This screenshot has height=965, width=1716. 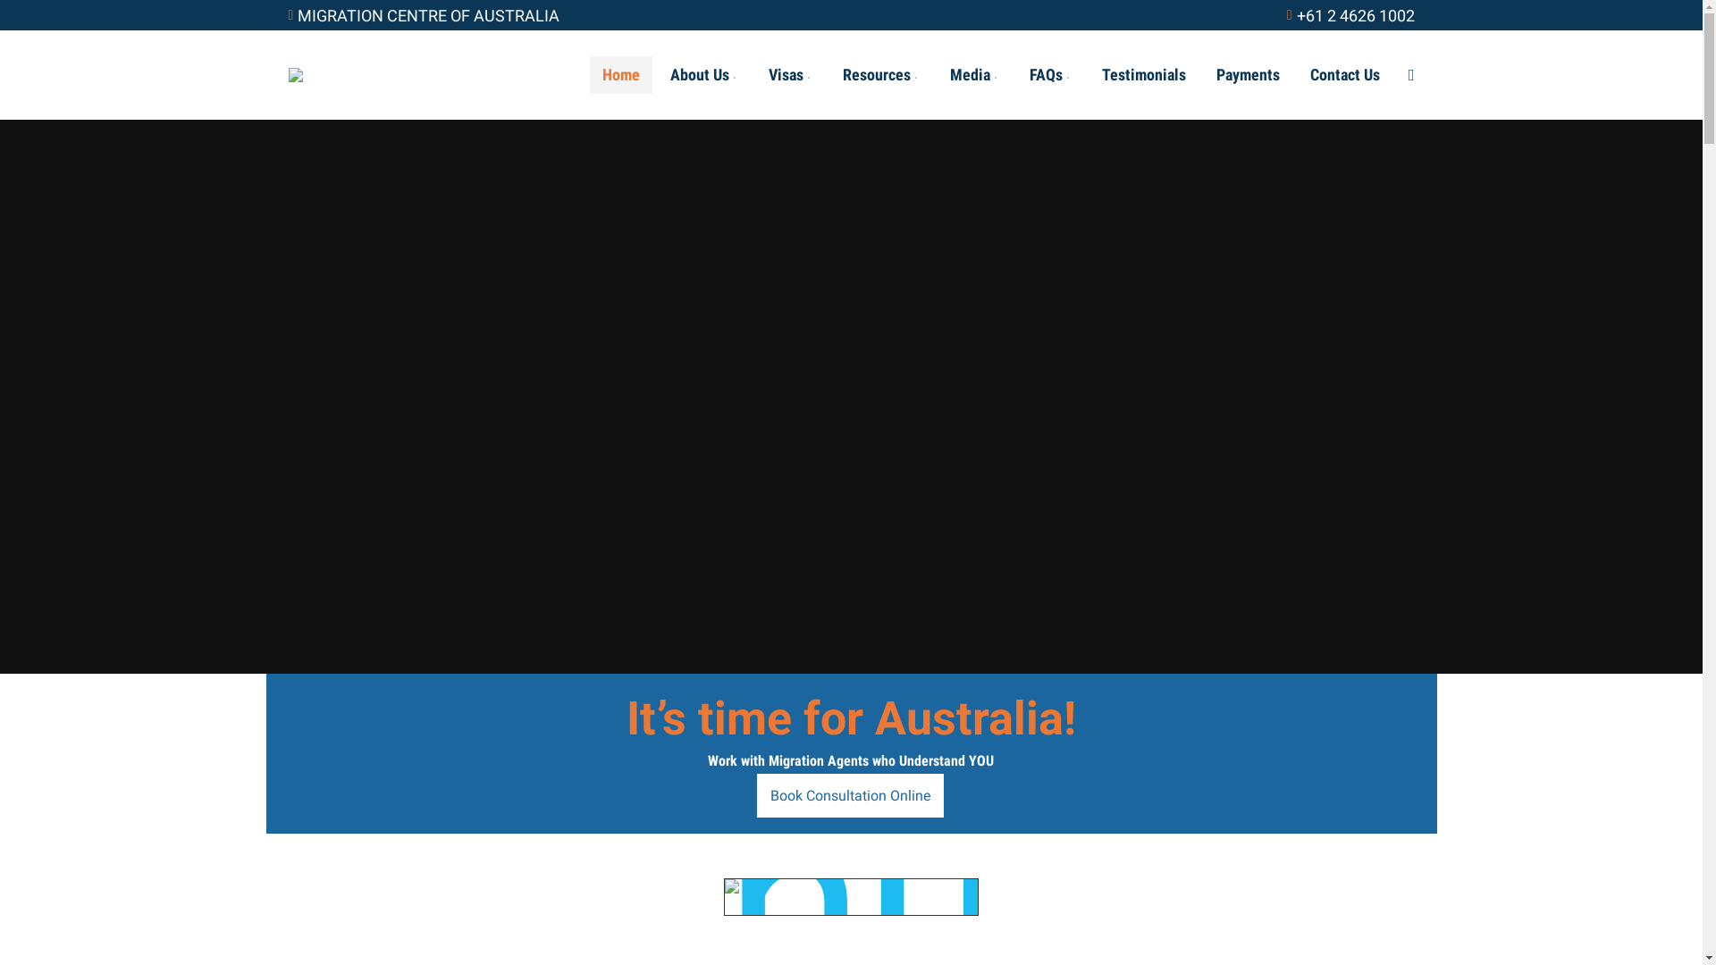 What do you see at coordinates (974, 75) in the screenshot?
I see `Media` at bounding box center [974, 75].